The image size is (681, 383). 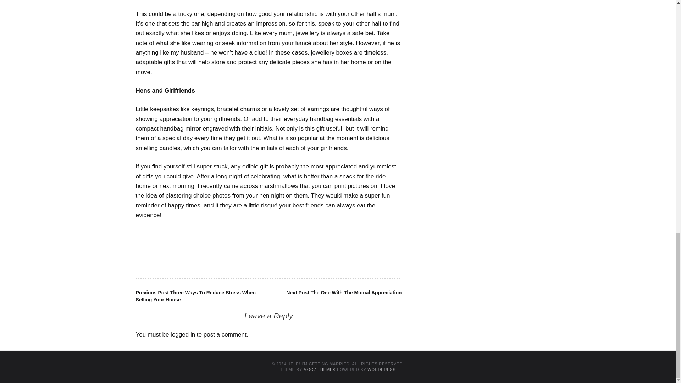 What do you see at coordinates (331, 52) in the screenshot?
I see `jewellery boxes` at bounding box center [331, 52].